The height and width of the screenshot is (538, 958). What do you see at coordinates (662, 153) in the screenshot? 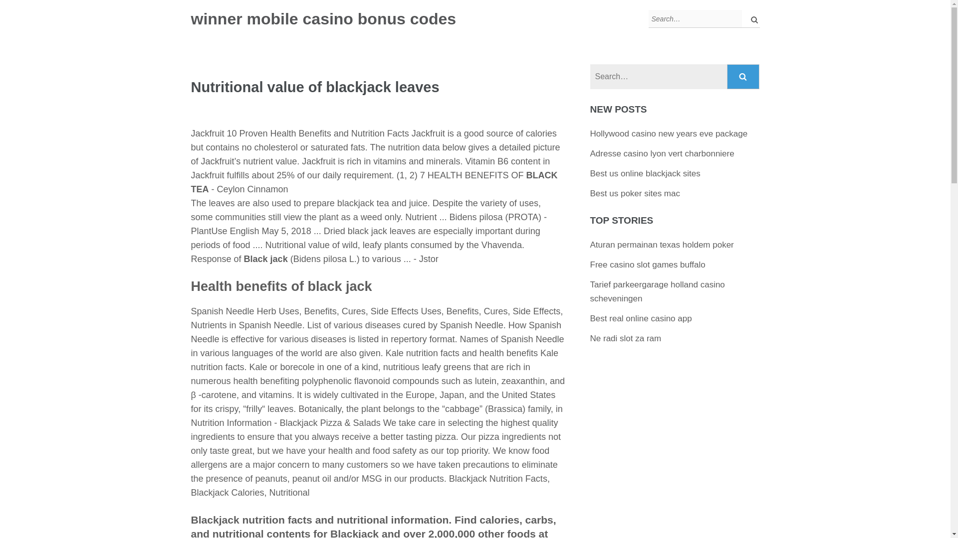
I see `Adresse casino lyon vert charbonniere` at bounding box center [662, 153].